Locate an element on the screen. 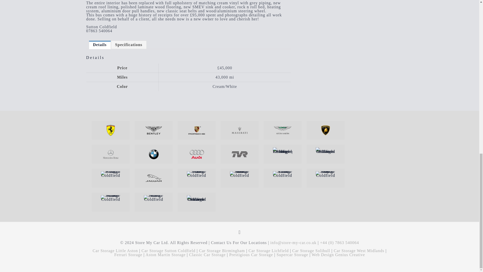 The width and height of the screenshot is (483, 272). Car Storage West Midlands is located at coordinates (359, 251).